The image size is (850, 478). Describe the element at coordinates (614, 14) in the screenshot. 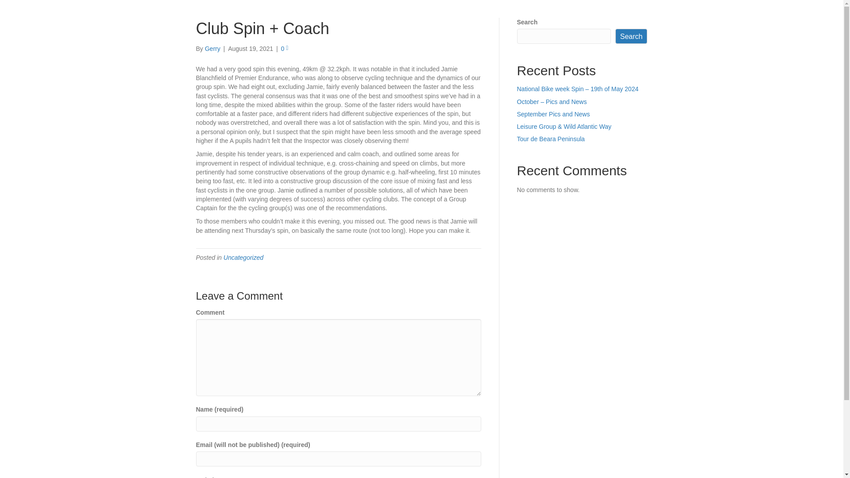

I see `Contact Us` at that location.